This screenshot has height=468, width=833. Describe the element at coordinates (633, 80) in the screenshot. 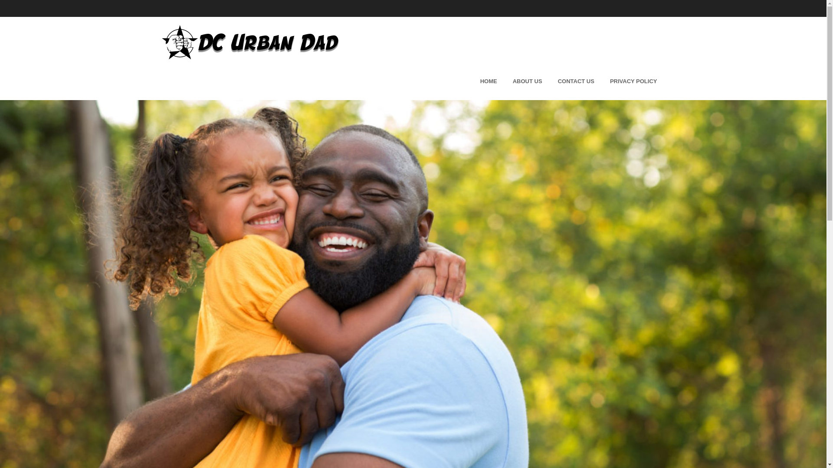

I see `PRIVACY POLICY` at that location.